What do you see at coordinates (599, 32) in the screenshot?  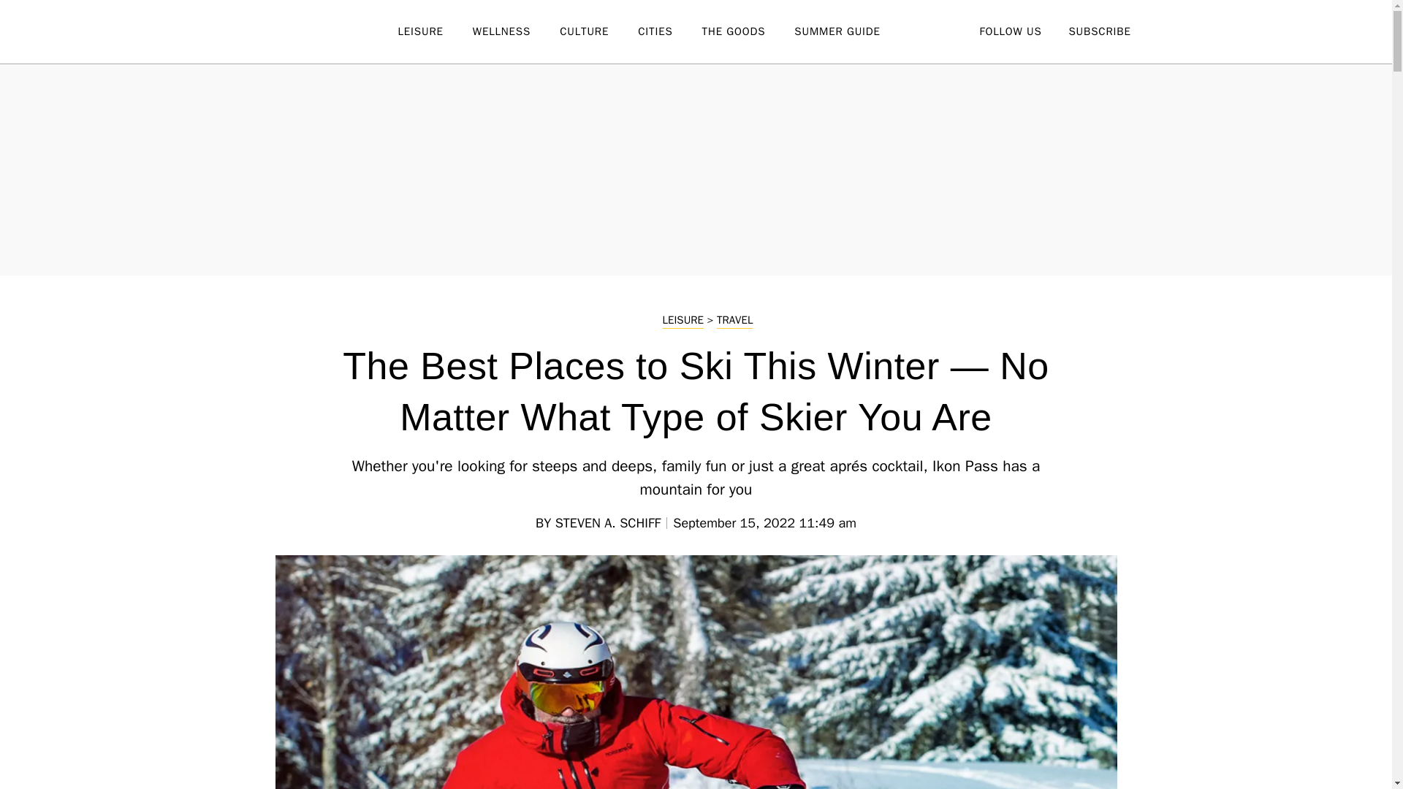 I see `CULTURE` at bounding box center [599, 32].